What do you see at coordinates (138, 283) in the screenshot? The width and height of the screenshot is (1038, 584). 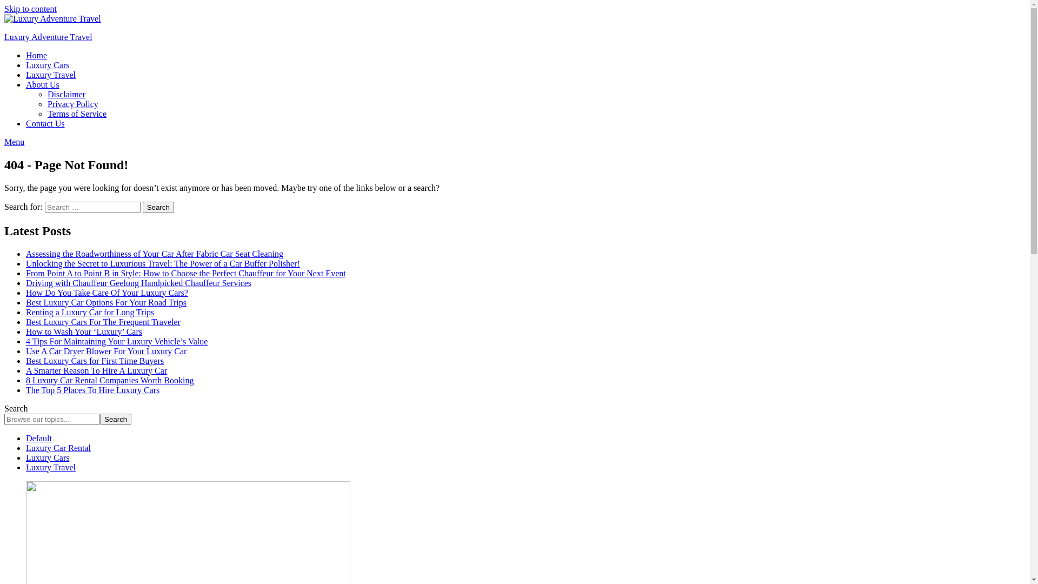 I see `Driving with Chauffeur Geelong Handpicked Chauffeur Services` at bounding box center [138, 283].